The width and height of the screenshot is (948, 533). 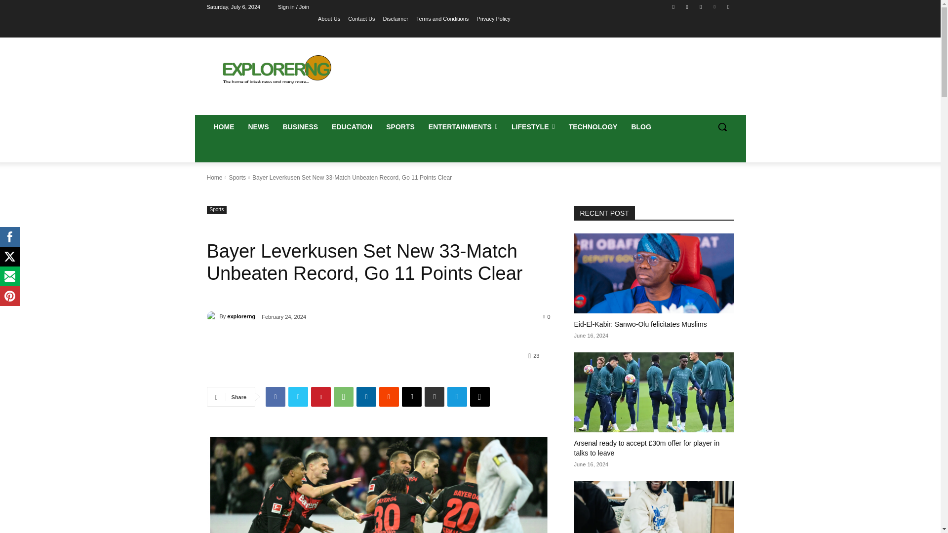 What do you see at coordinates (275, 397) in the screenshot?
I see `Facebook` at bounding box center [275, 397].